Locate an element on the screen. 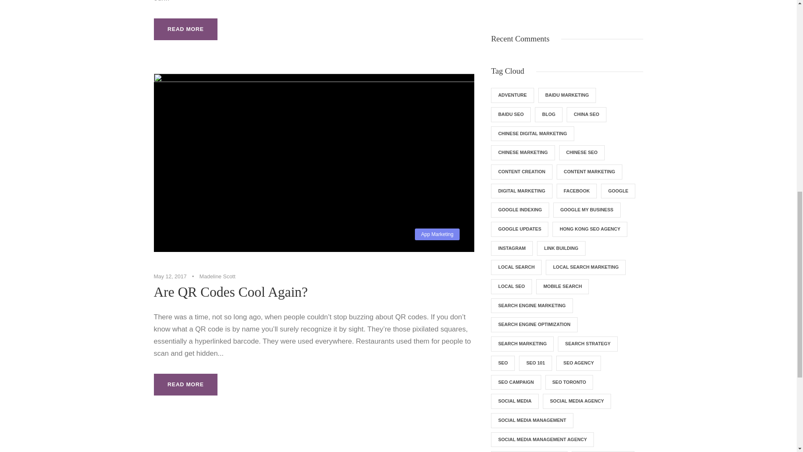  toronto-app-development is located at coordinates (512, 3).